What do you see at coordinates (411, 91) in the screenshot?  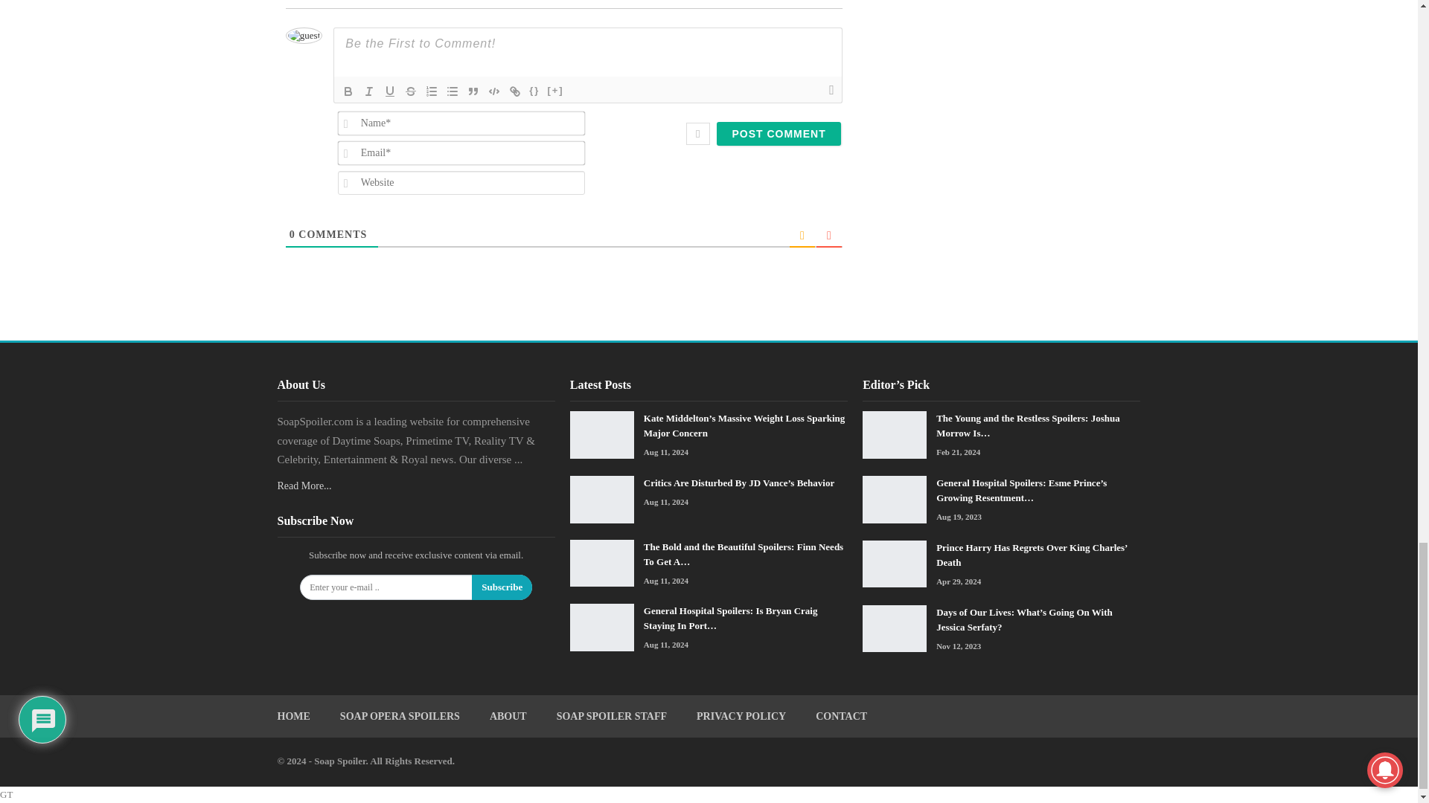 I see `Strike` at bounding box center [411, 91].